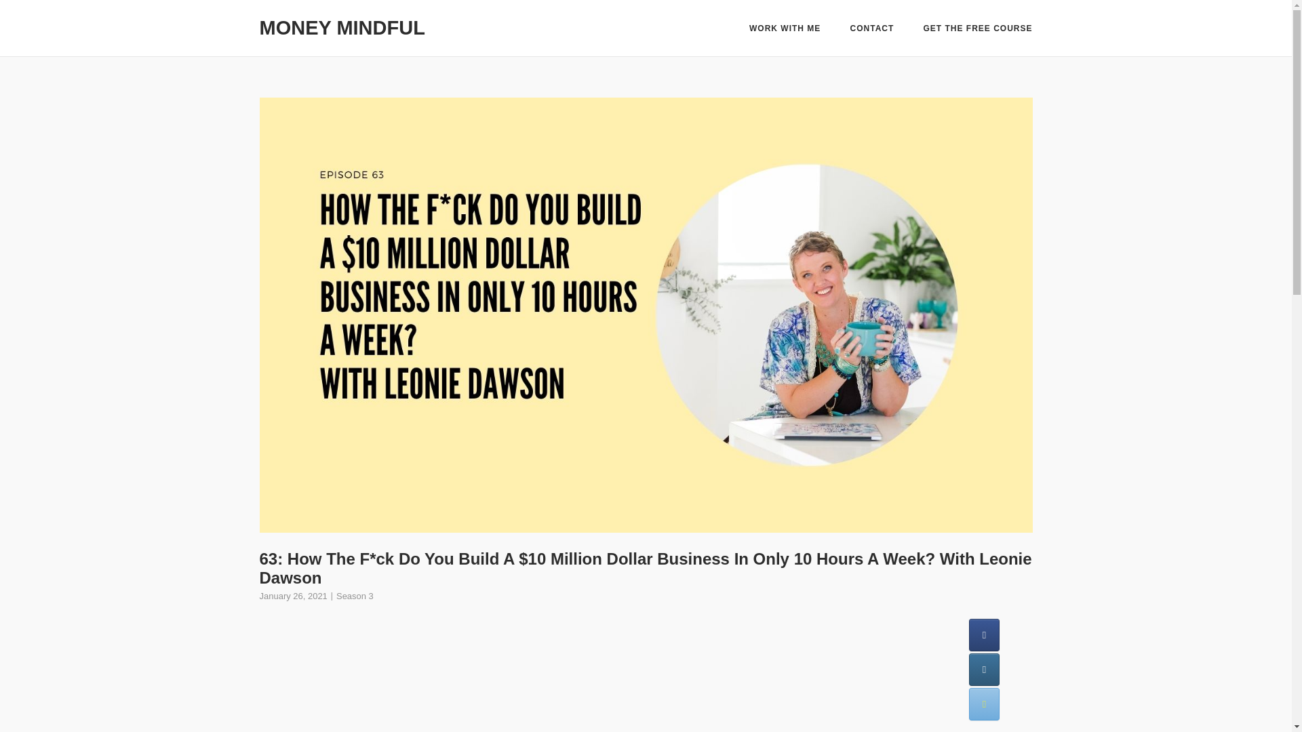 The image size is (1302, 732). I want to click on MONEY MINDFUL, so click(342, 27).